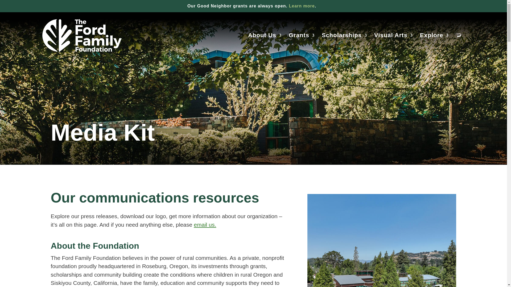  What do you see at coordinates (302, 46) in the screenshot?
I see `Grants` at bounding box center [302, 46].